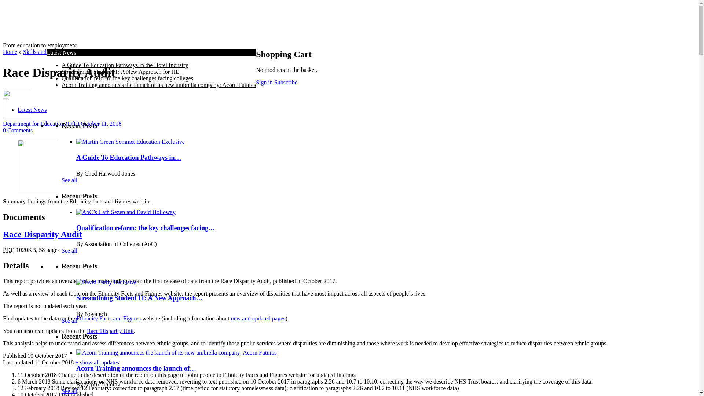 The image size is (704, 396). I want to click on See all, so click(70, 320).